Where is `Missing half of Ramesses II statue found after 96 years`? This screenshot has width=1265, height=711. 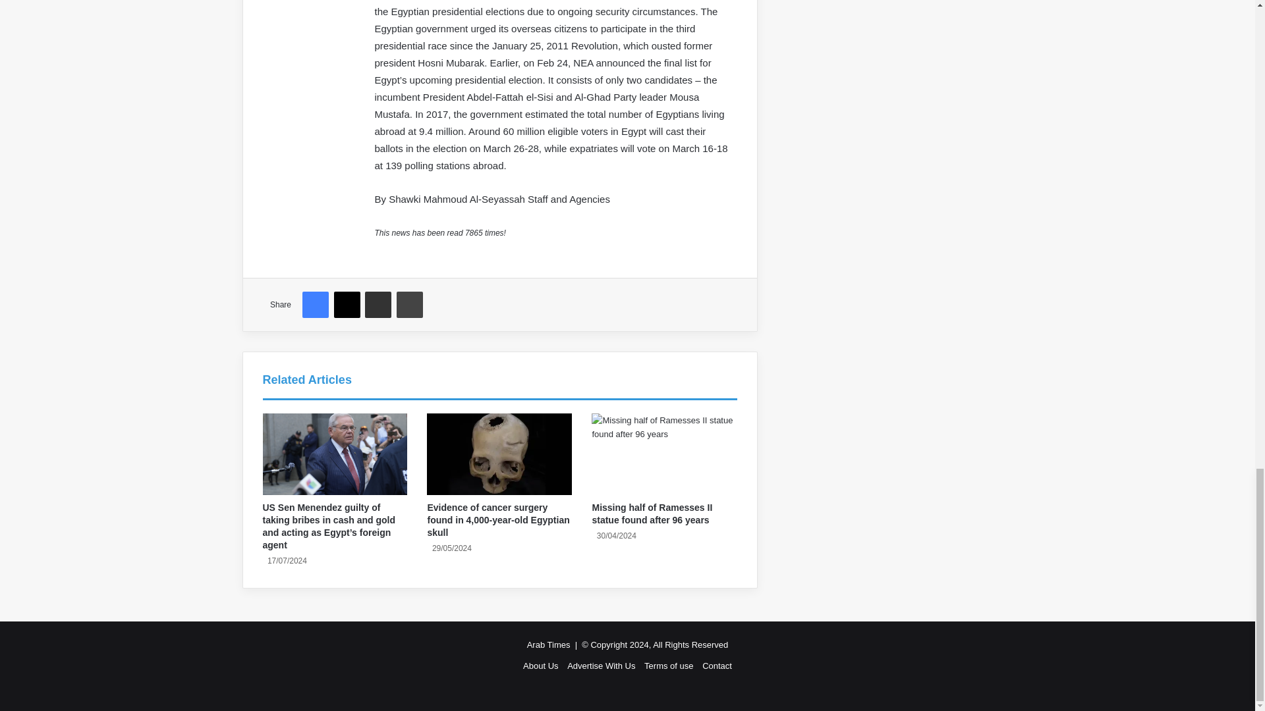 Missing half of Ramesses II statue found after 96 years is located at coordinates (664, 454).